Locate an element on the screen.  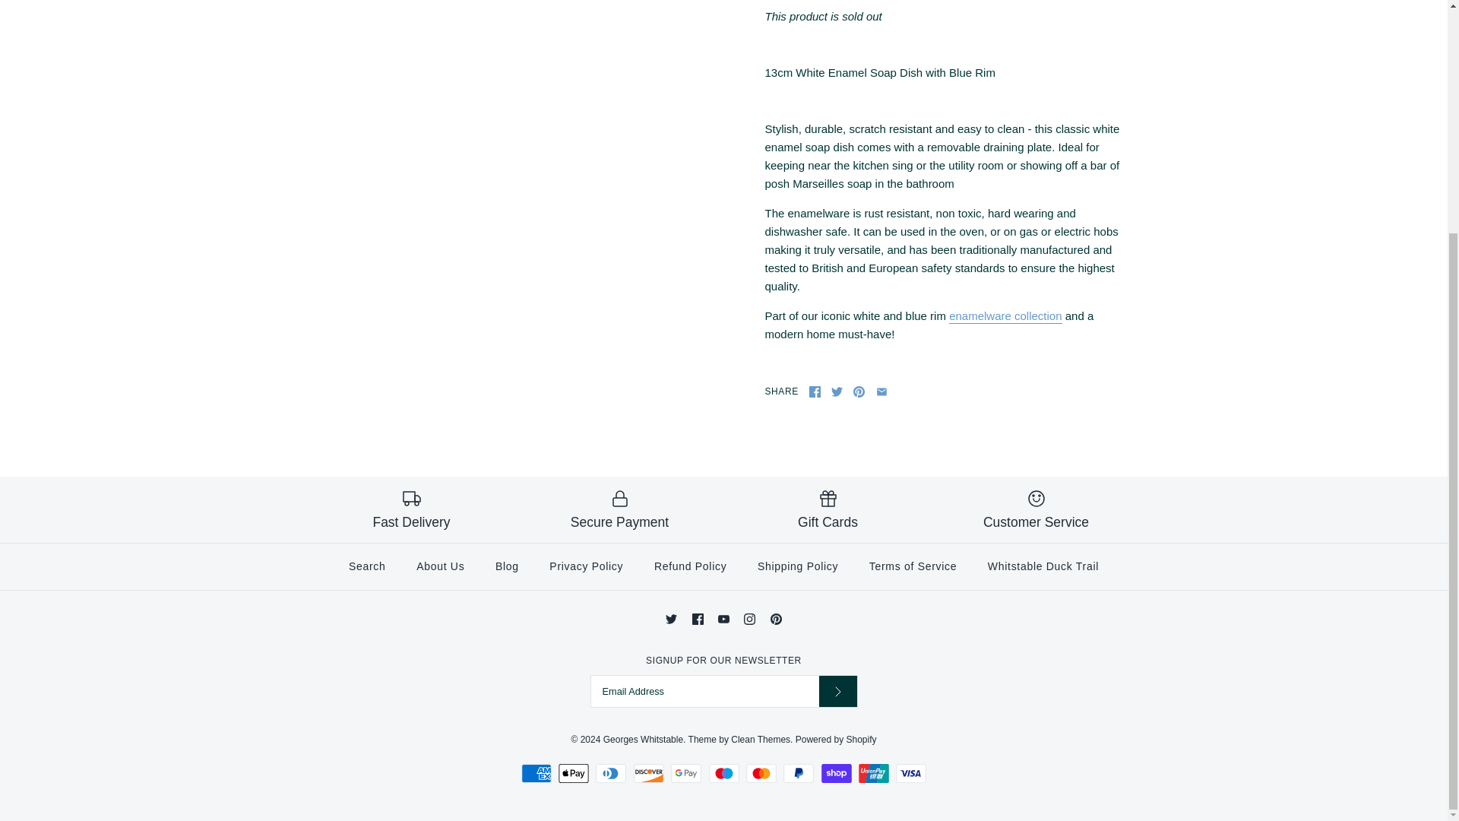
Twitter is located at coordinates (670, 619).